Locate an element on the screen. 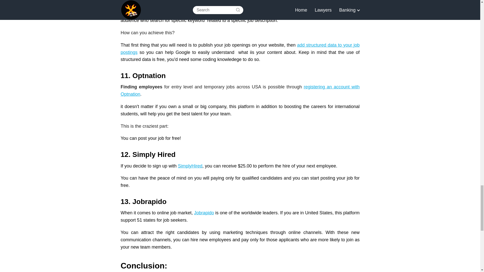 The height and width of the screenshot is (272, 484). Jobrapido is located at coordinates (204, 213).